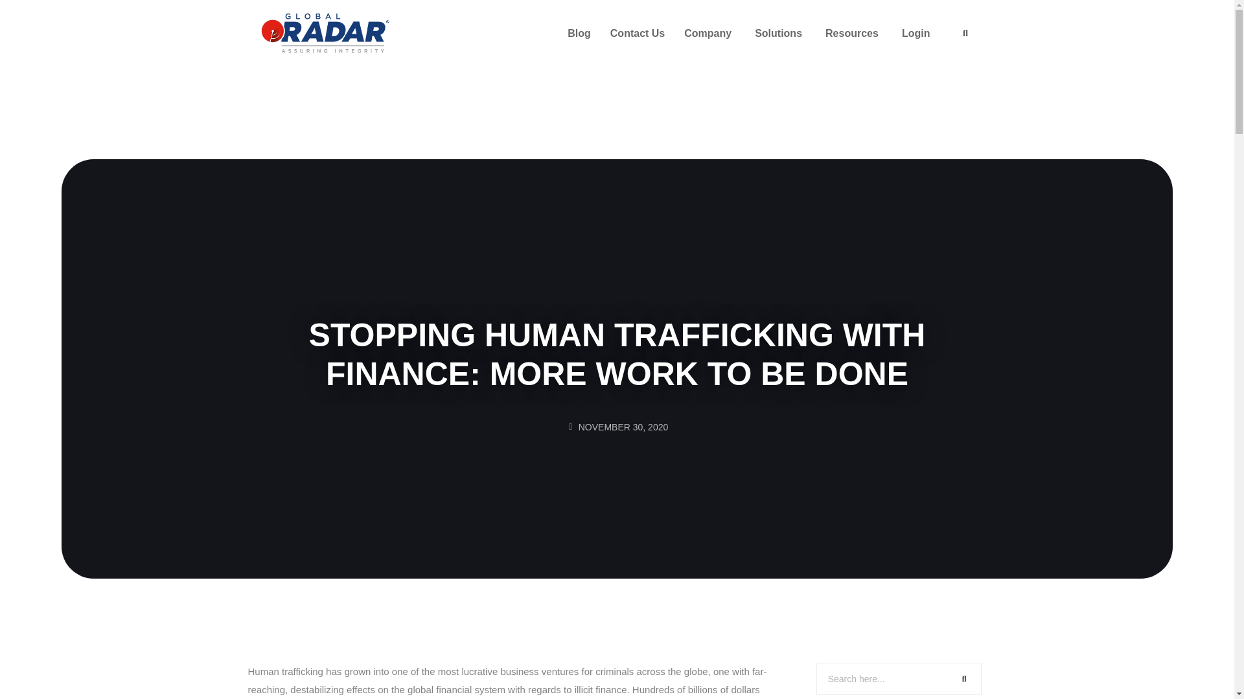 This screenshot has width=1244, height=699. Describe the element at coordinates (709, 34) in the screenshot. I see `Company` at that location.